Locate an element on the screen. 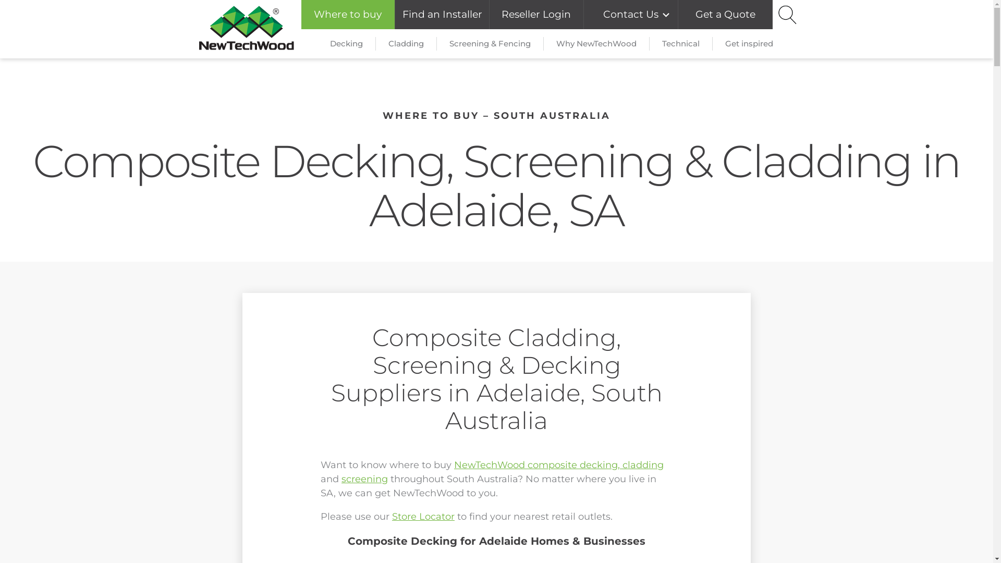 This screenshot has width=1001, height=563. Decking is located at coordinates (346, 44).